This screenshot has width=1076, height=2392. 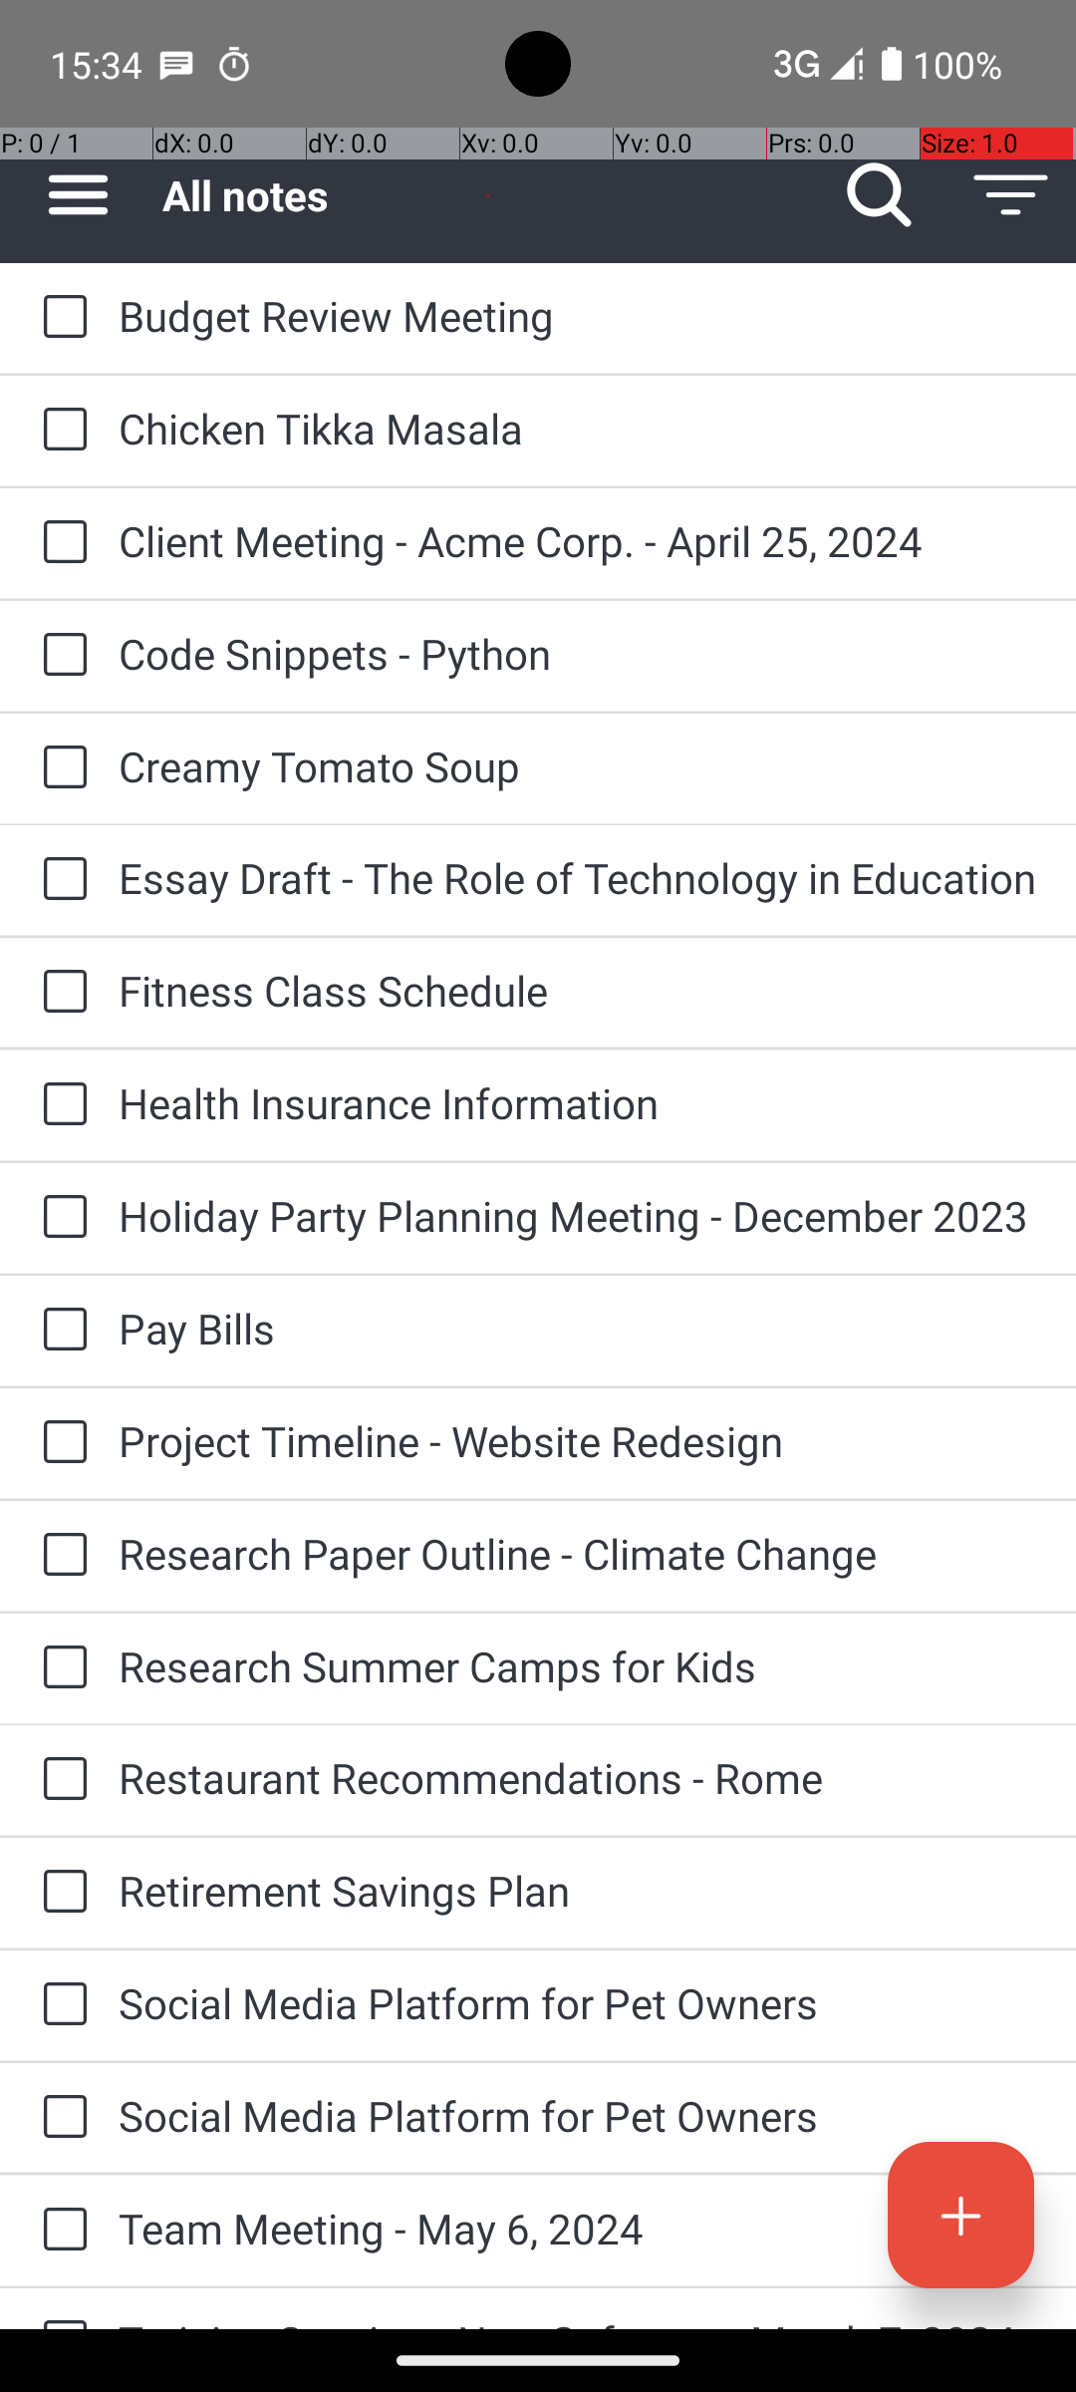 I want to click on to-do: Chicken Tikka Masala, so click(x=60, y=431).